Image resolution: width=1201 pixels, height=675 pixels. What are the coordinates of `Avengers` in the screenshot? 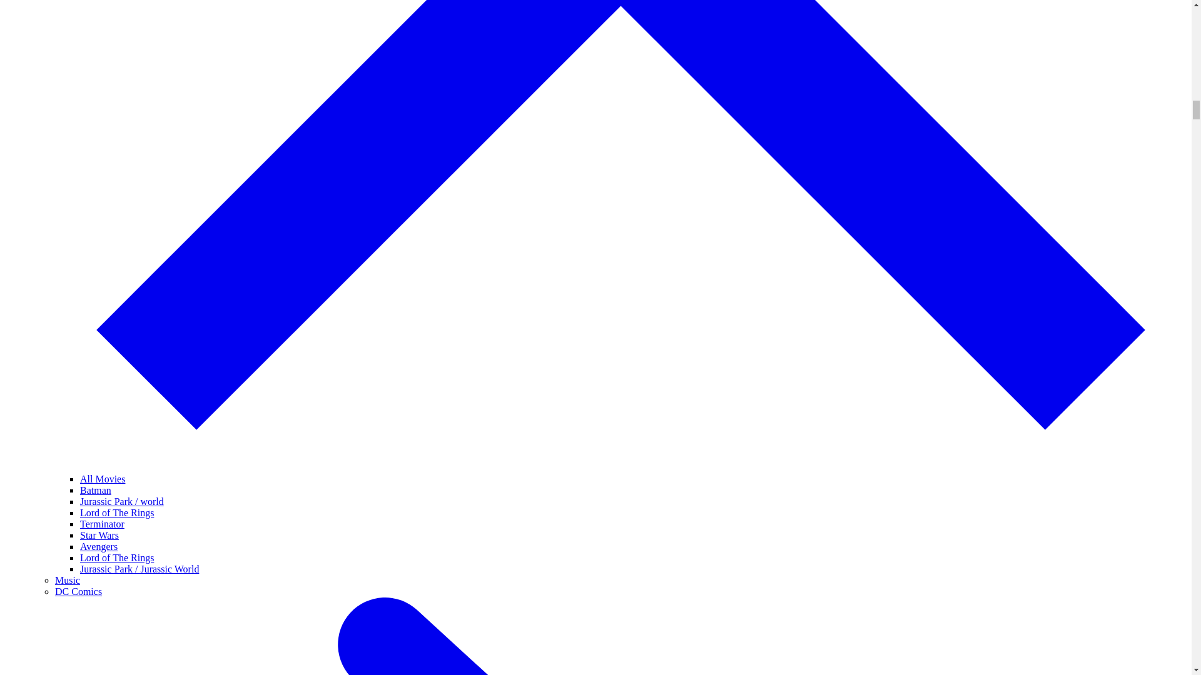 It's located at (99, 546).